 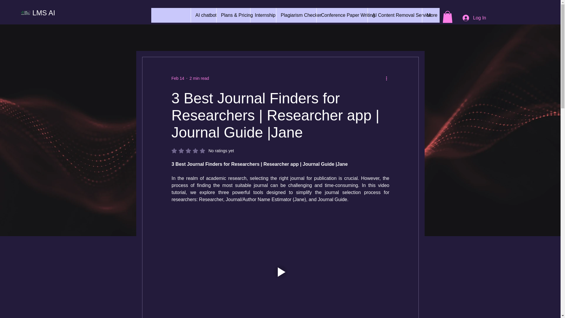 What do you see at coordinates (202, 151) in the screenshot?
I see `AI chatbot` at bounding box center [202, 151].